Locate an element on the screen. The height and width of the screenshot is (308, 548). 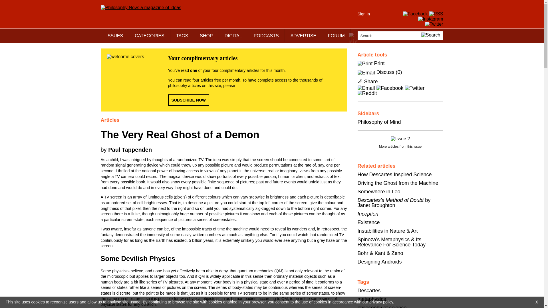
CATEGORIES is located at coordinates (150, 35).